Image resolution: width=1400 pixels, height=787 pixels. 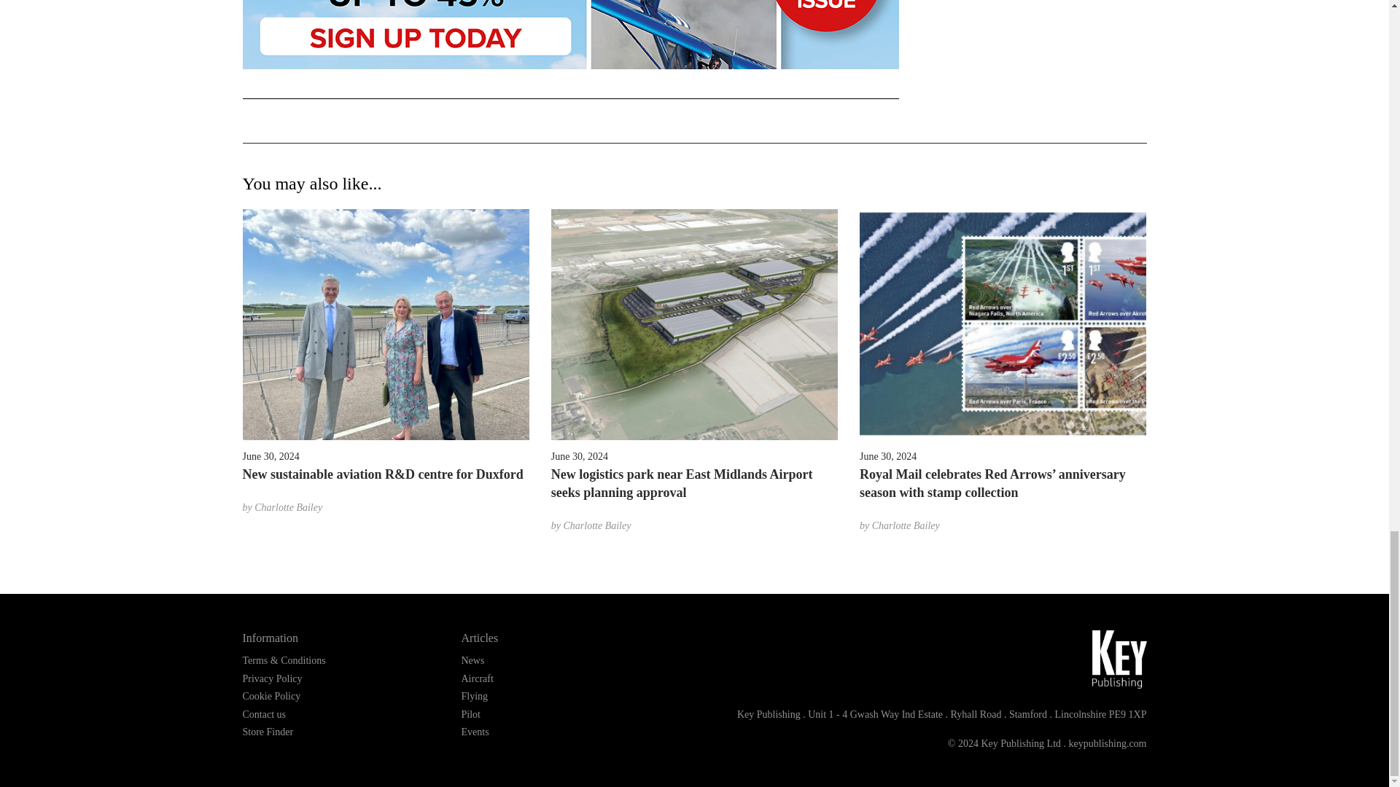 I want to click on Contact us, so click(x=264, y=714).